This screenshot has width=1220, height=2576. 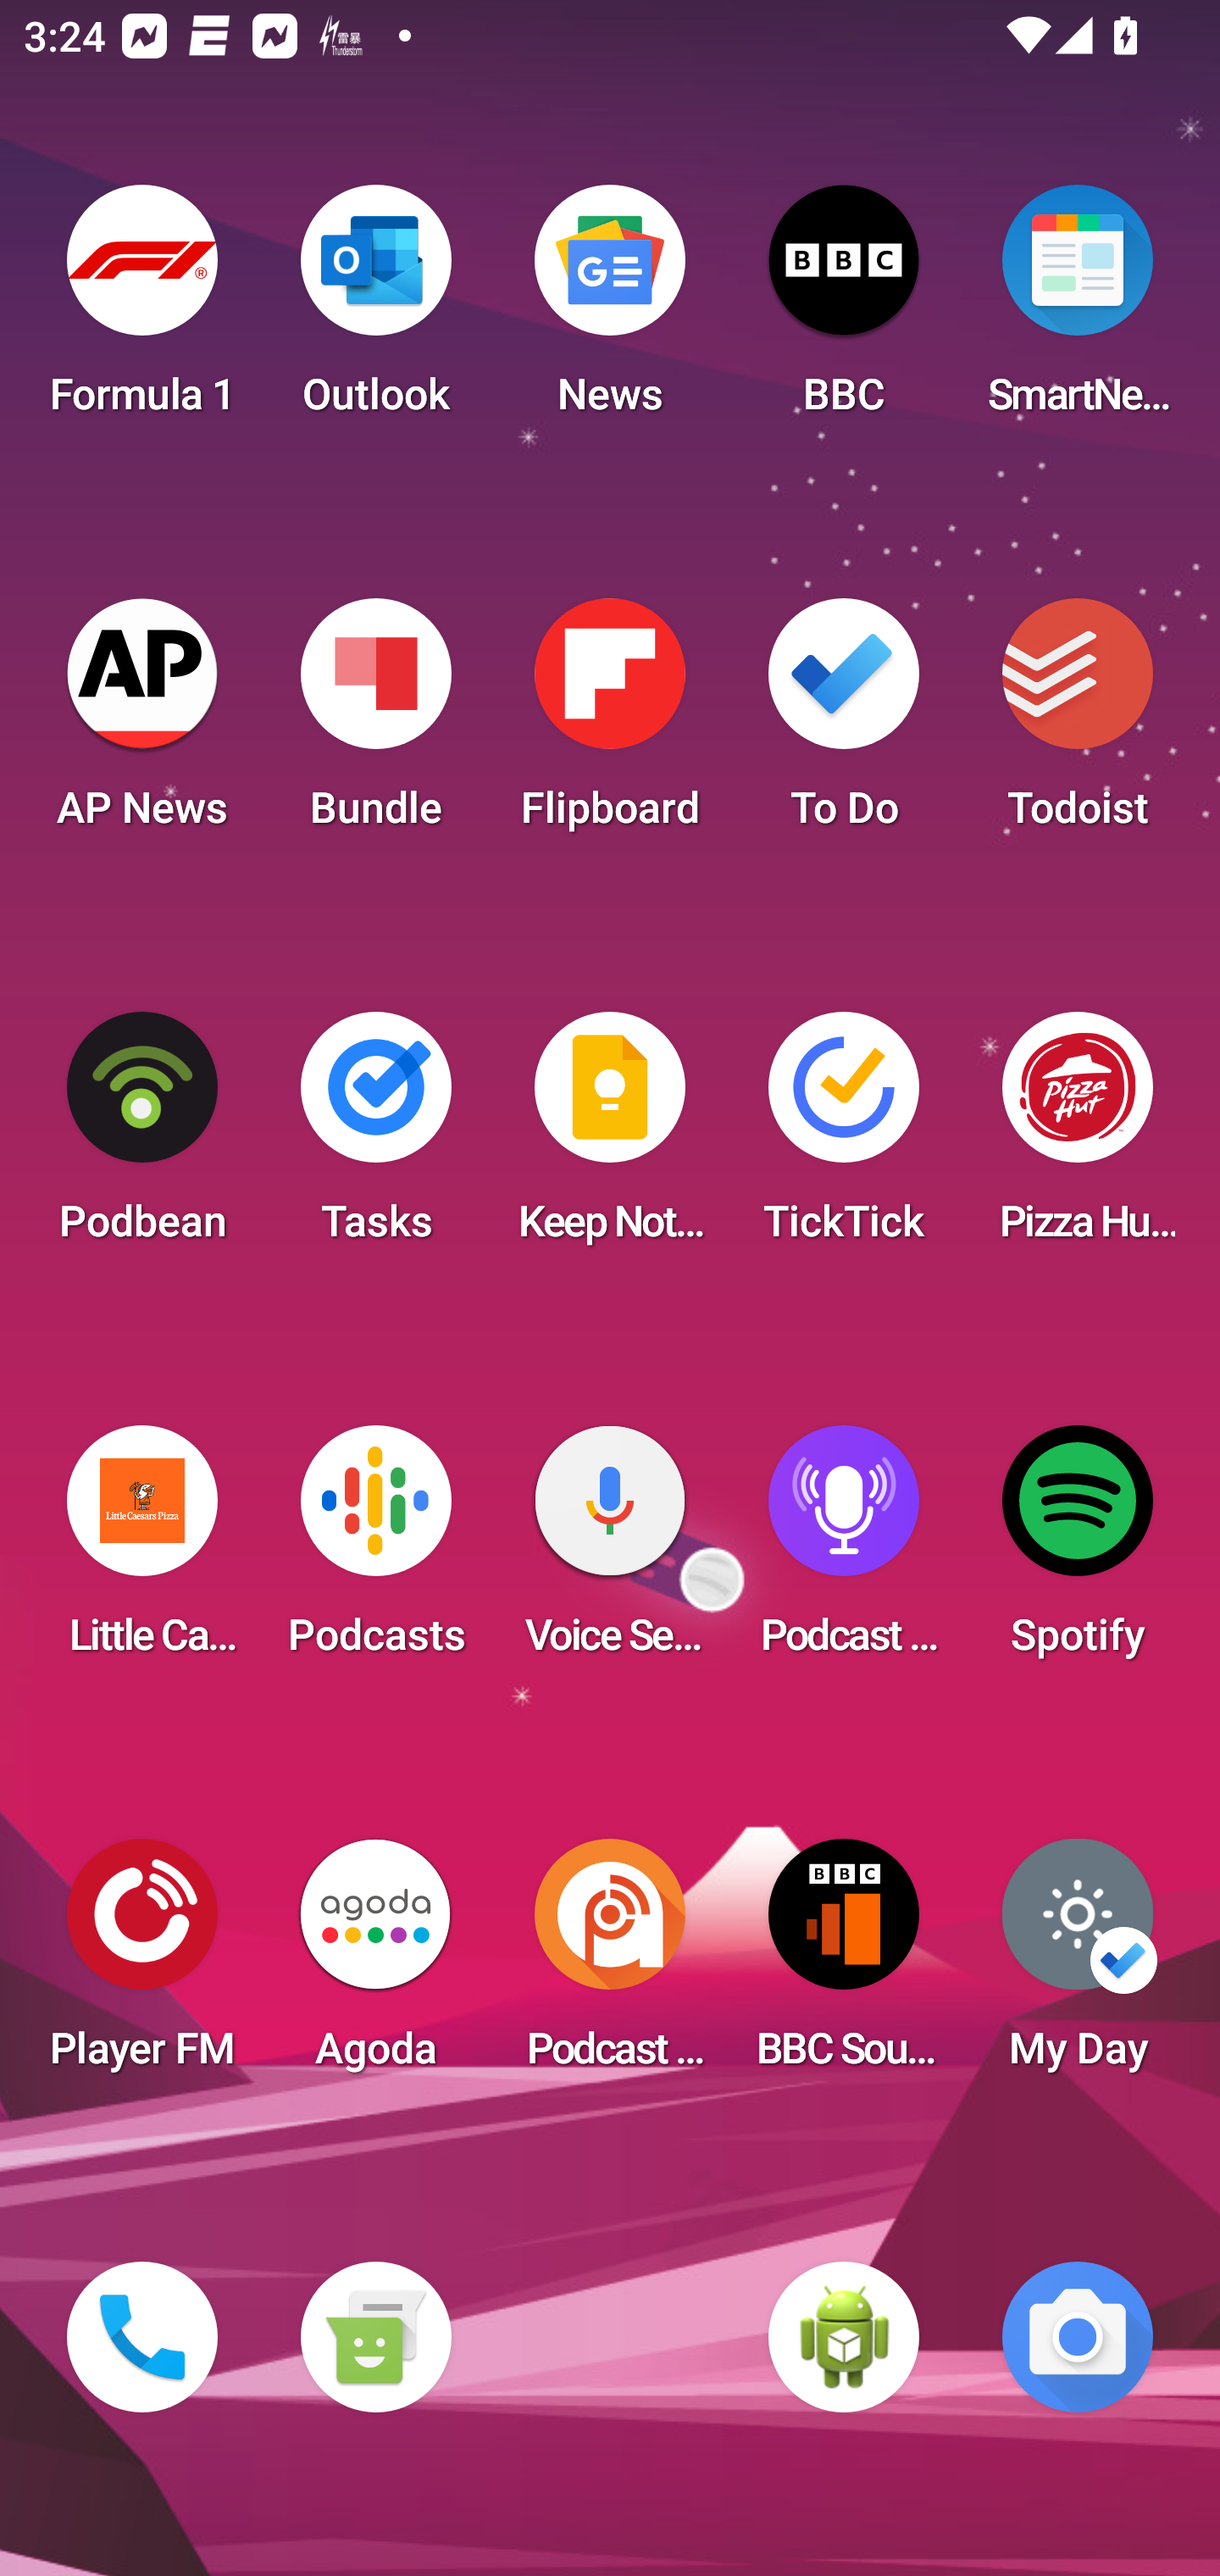 What do you see at coordinates (844, 1551) in the screenshot?
I see `Podcast Player` at bounding box center [844, 1551].